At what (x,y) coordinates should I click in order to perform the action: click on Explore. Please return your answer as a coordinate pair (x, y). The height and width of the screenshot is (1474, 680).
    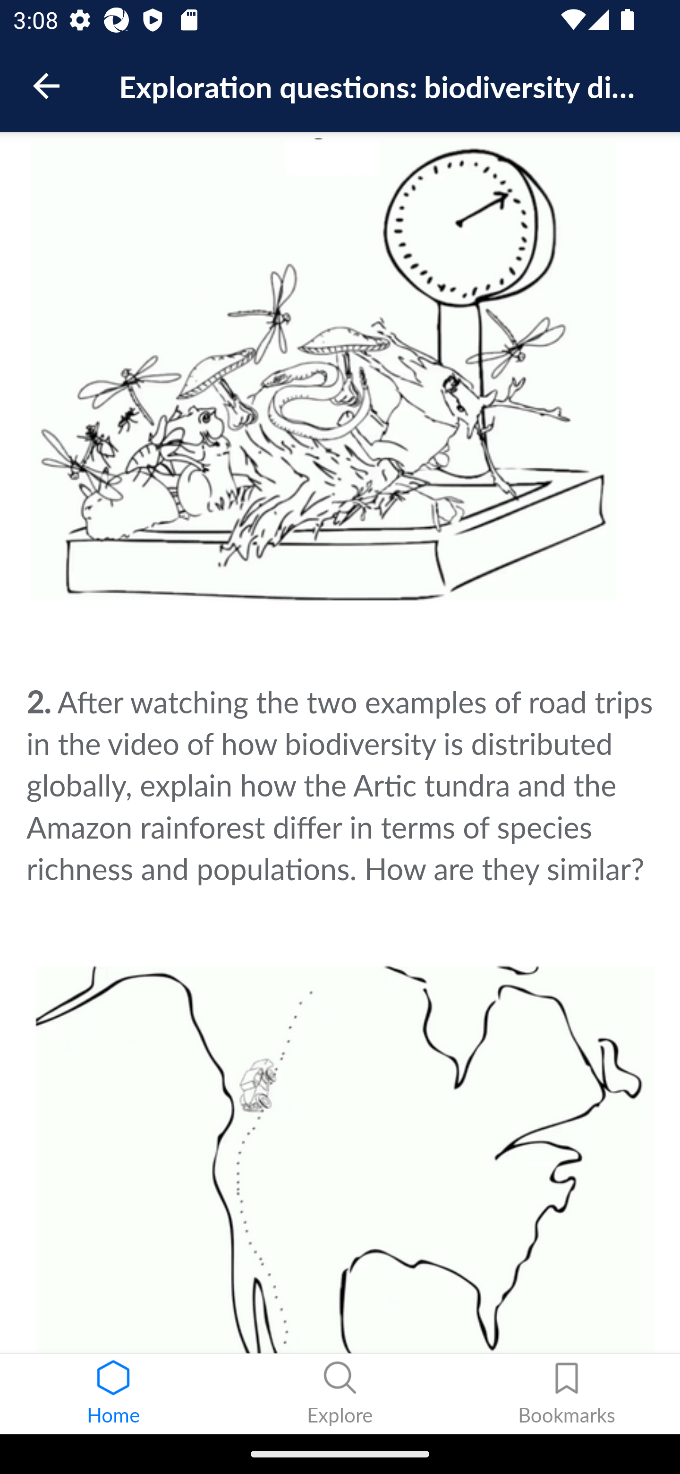
    Looking at the image, I should click on (340, 1394).